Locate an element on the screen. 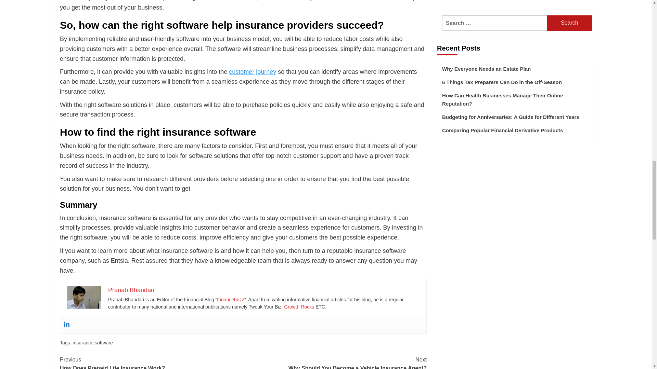  Growth Rocks is located at coordinates (299, 307).